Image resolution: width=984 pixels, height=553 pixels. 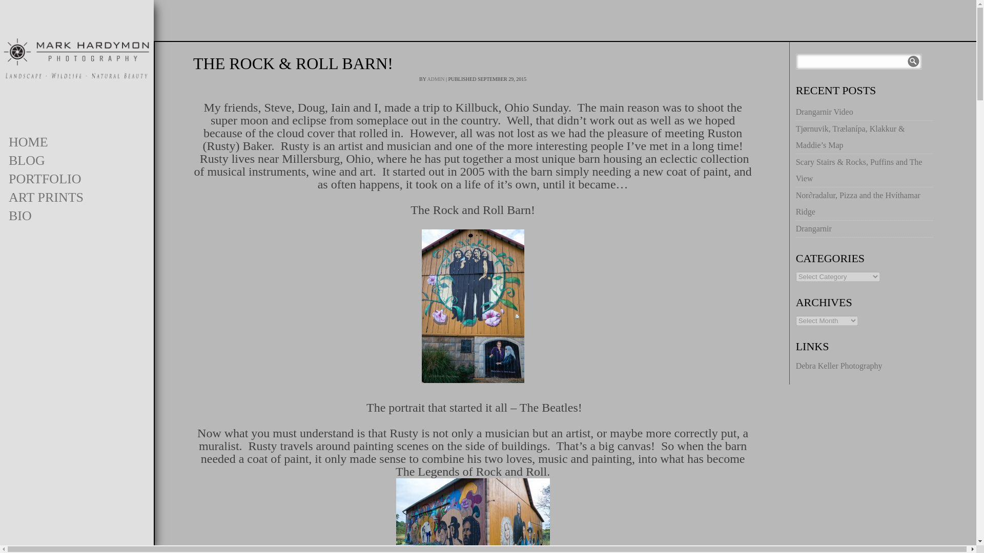 I want to click on Debra Keller Photography, so click(x=839, y=366).